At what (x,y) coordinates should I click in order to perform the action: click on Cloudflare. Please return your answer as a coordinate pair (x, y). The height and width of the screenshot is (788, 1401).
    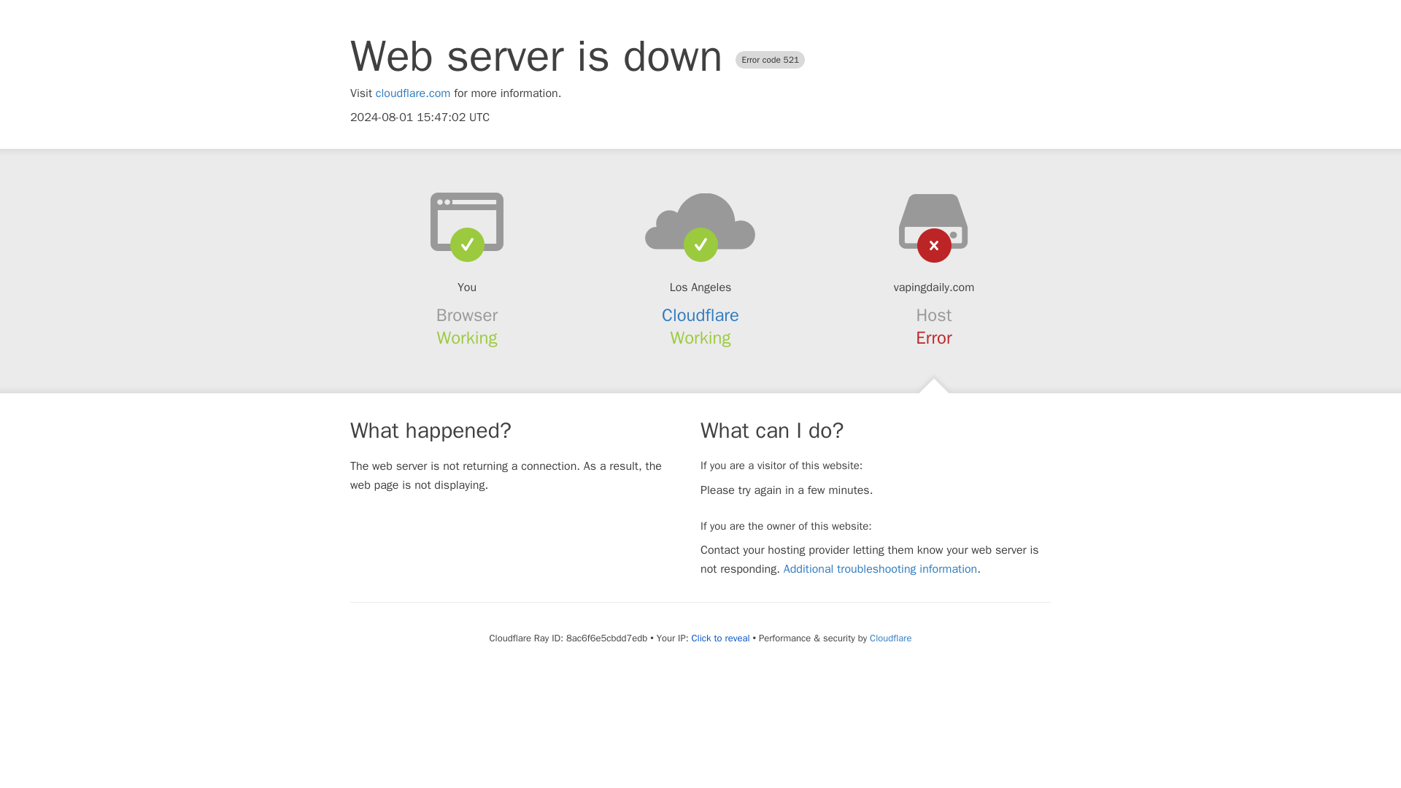
    Looking at the image, I should click on (890, 638).